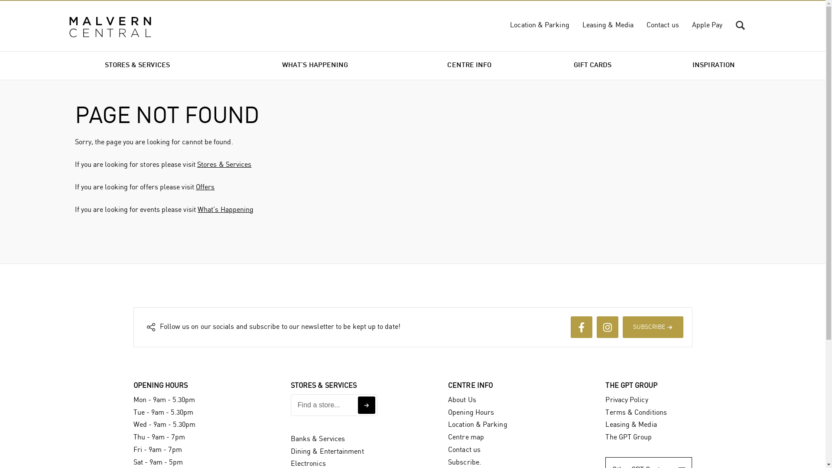 The image size is (832, 468). Describe the element at coordinates (707, 25) in the screenshot. I see `Apple Pay` at that location.